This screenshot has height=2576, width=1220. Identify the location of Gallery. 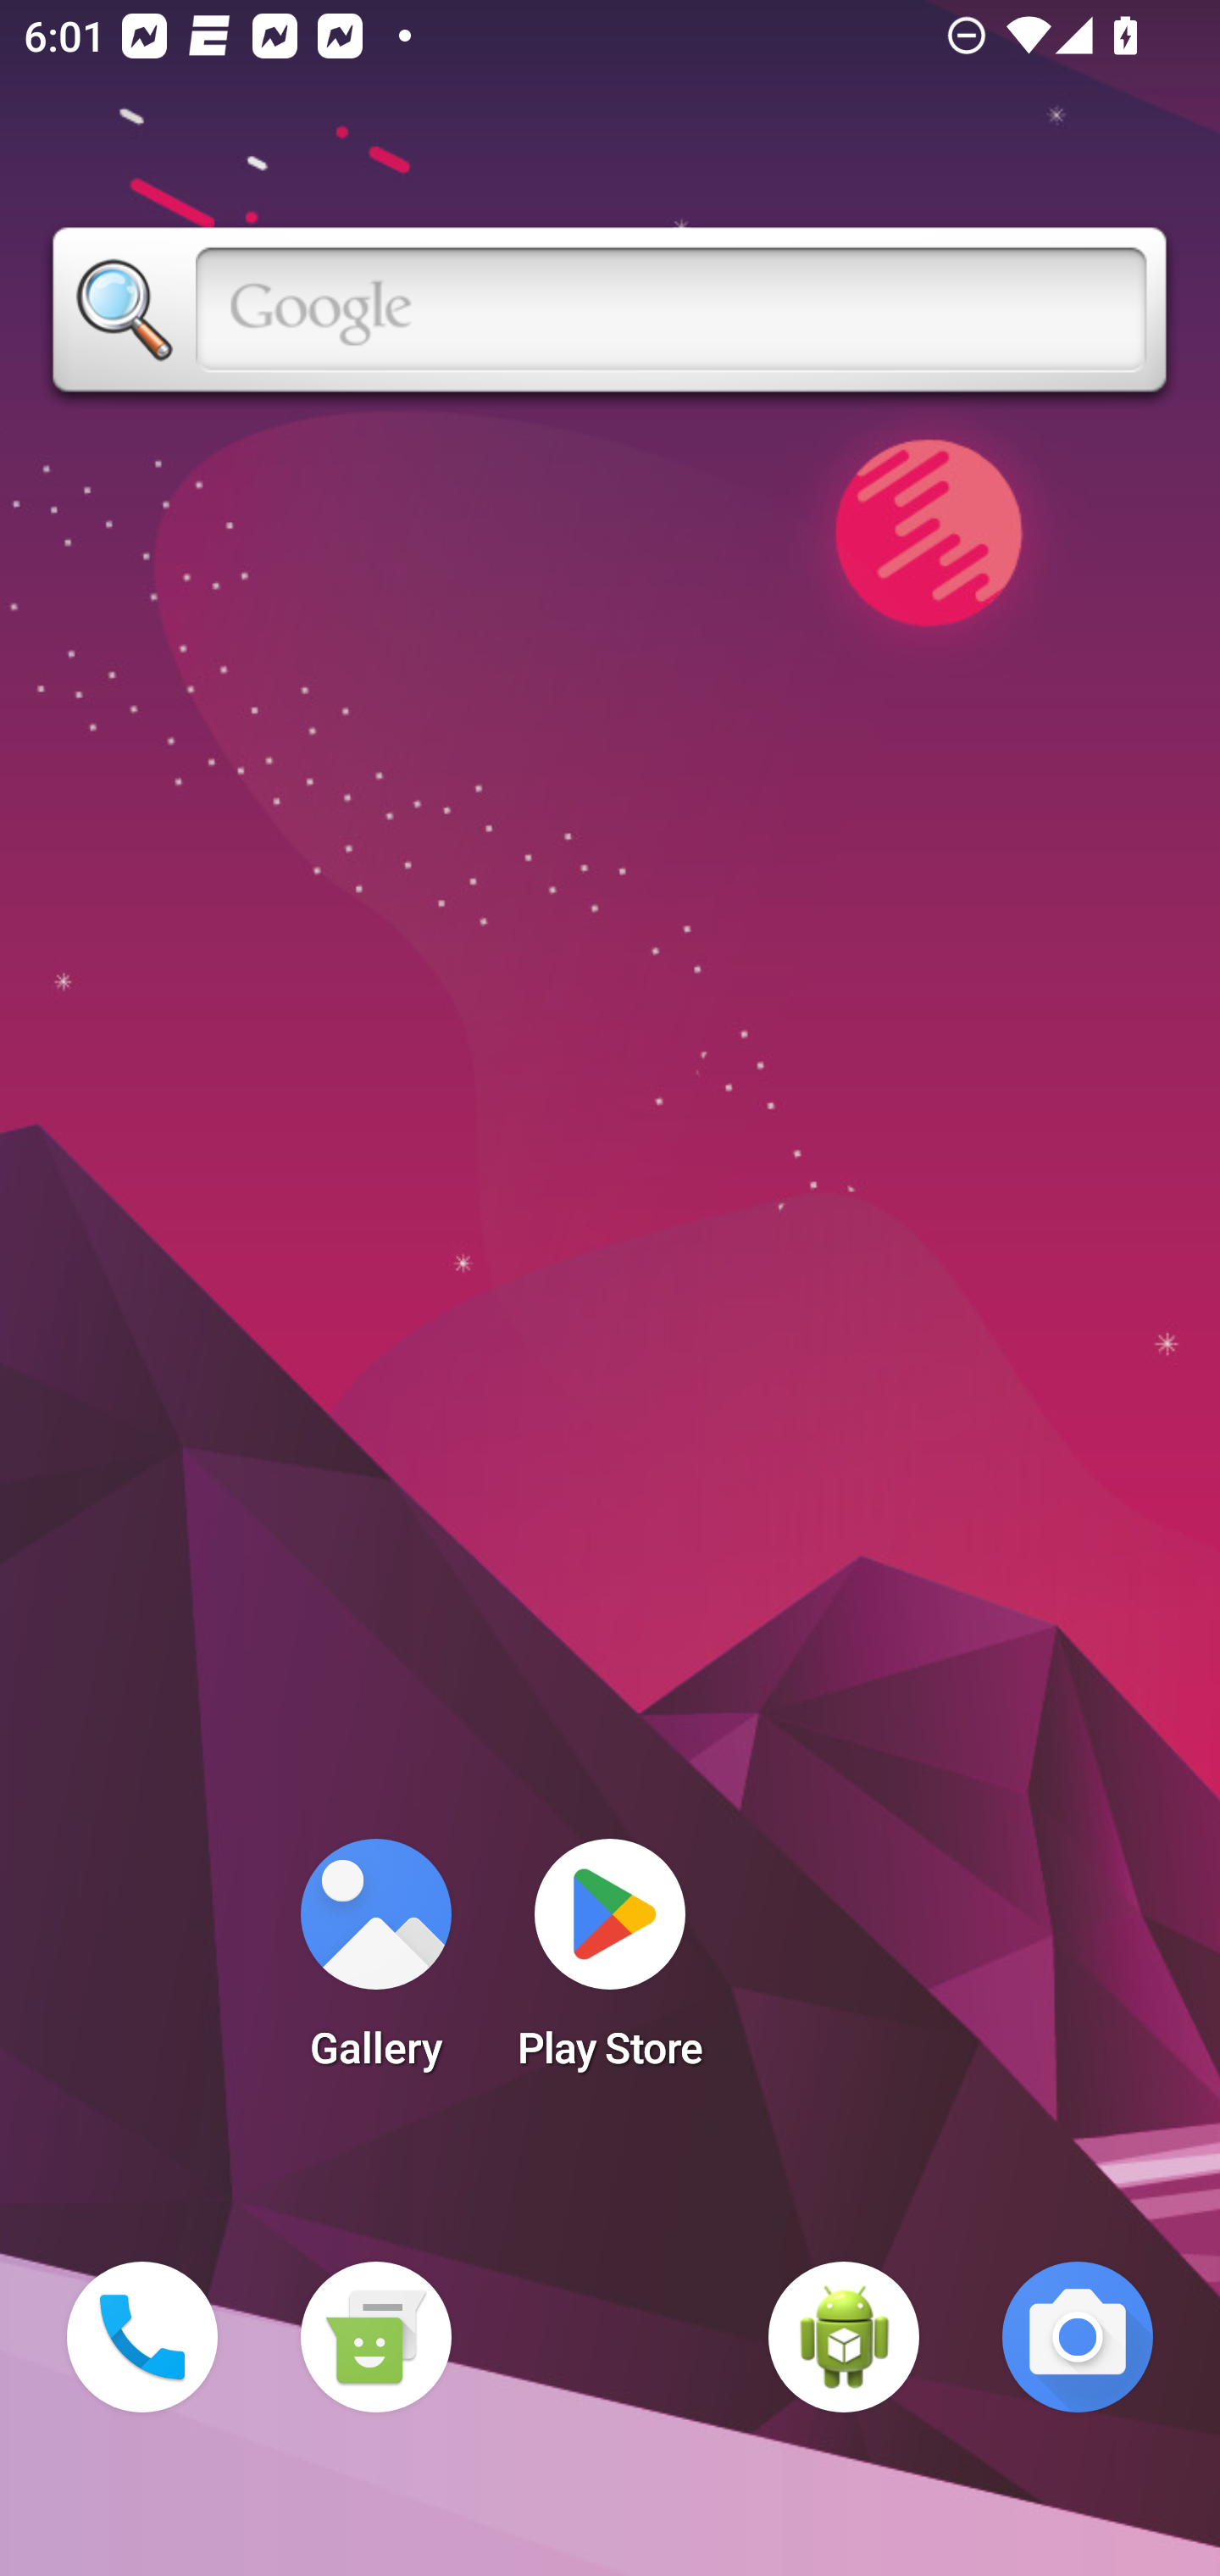
(375, 1964).